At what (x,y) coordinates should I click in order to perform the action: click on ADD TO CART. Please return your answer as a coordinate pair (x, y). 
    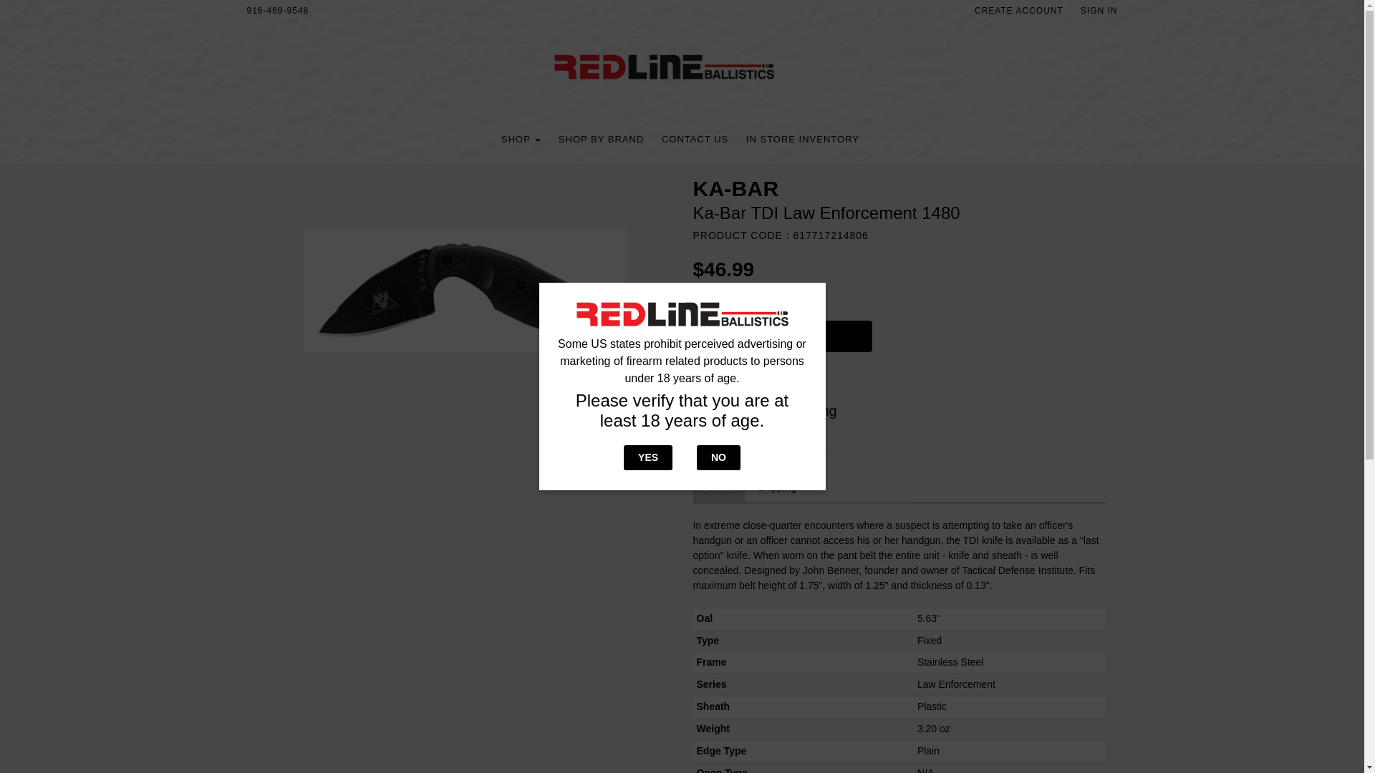
    Looking at the image, I should click on (782, 336).